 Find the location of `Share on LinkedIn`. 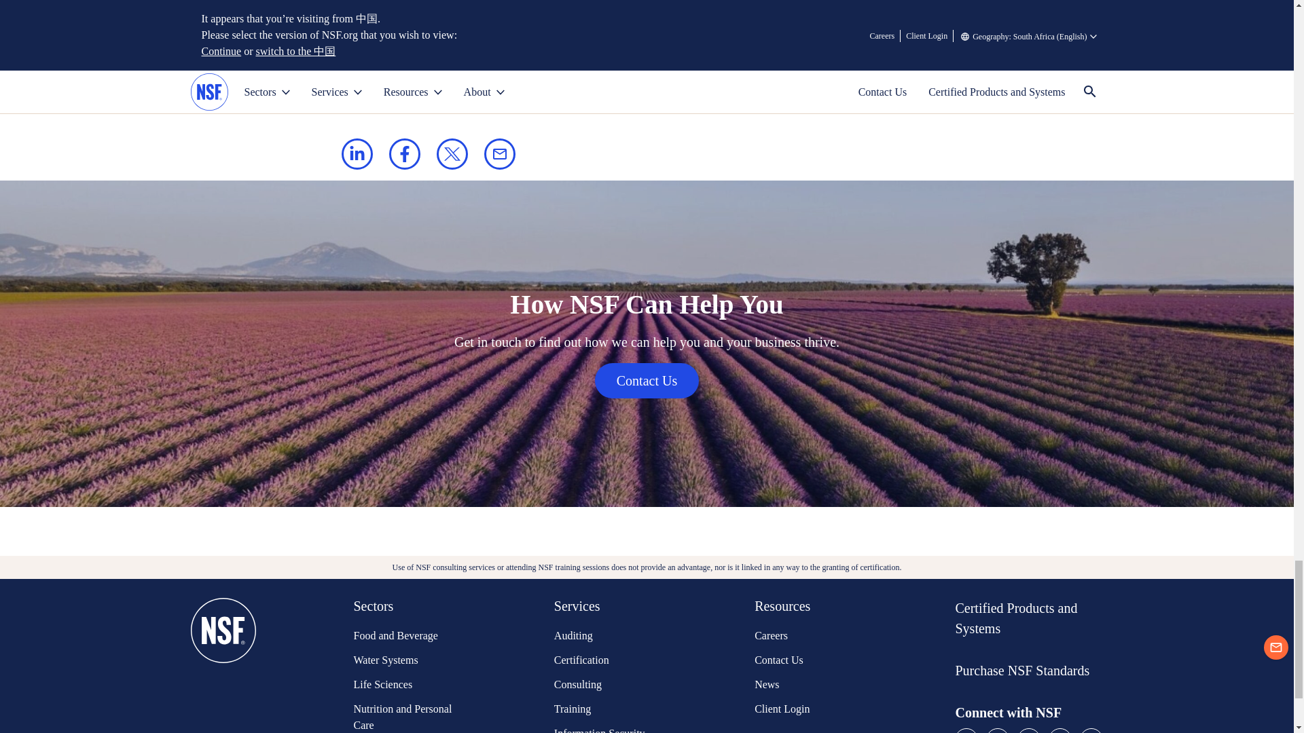

Share on LinkedIn is located at coordinates (356, 153).